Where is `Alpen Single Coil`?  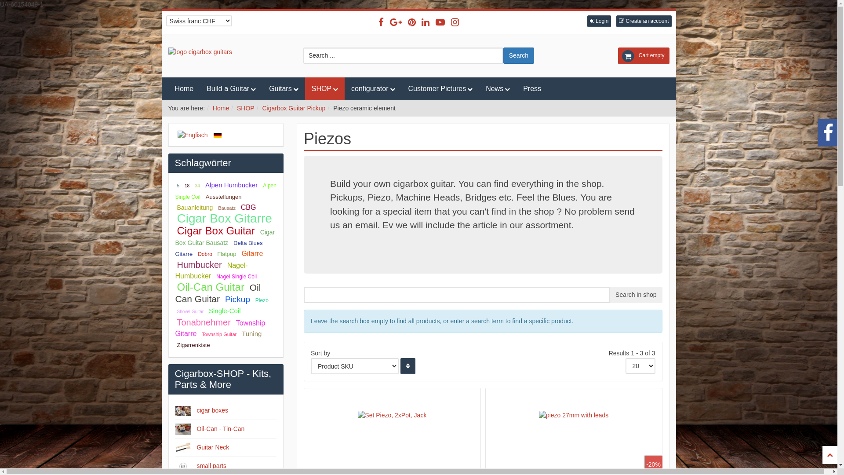
Alpen Single Coil is located at coordinates (226, 191).